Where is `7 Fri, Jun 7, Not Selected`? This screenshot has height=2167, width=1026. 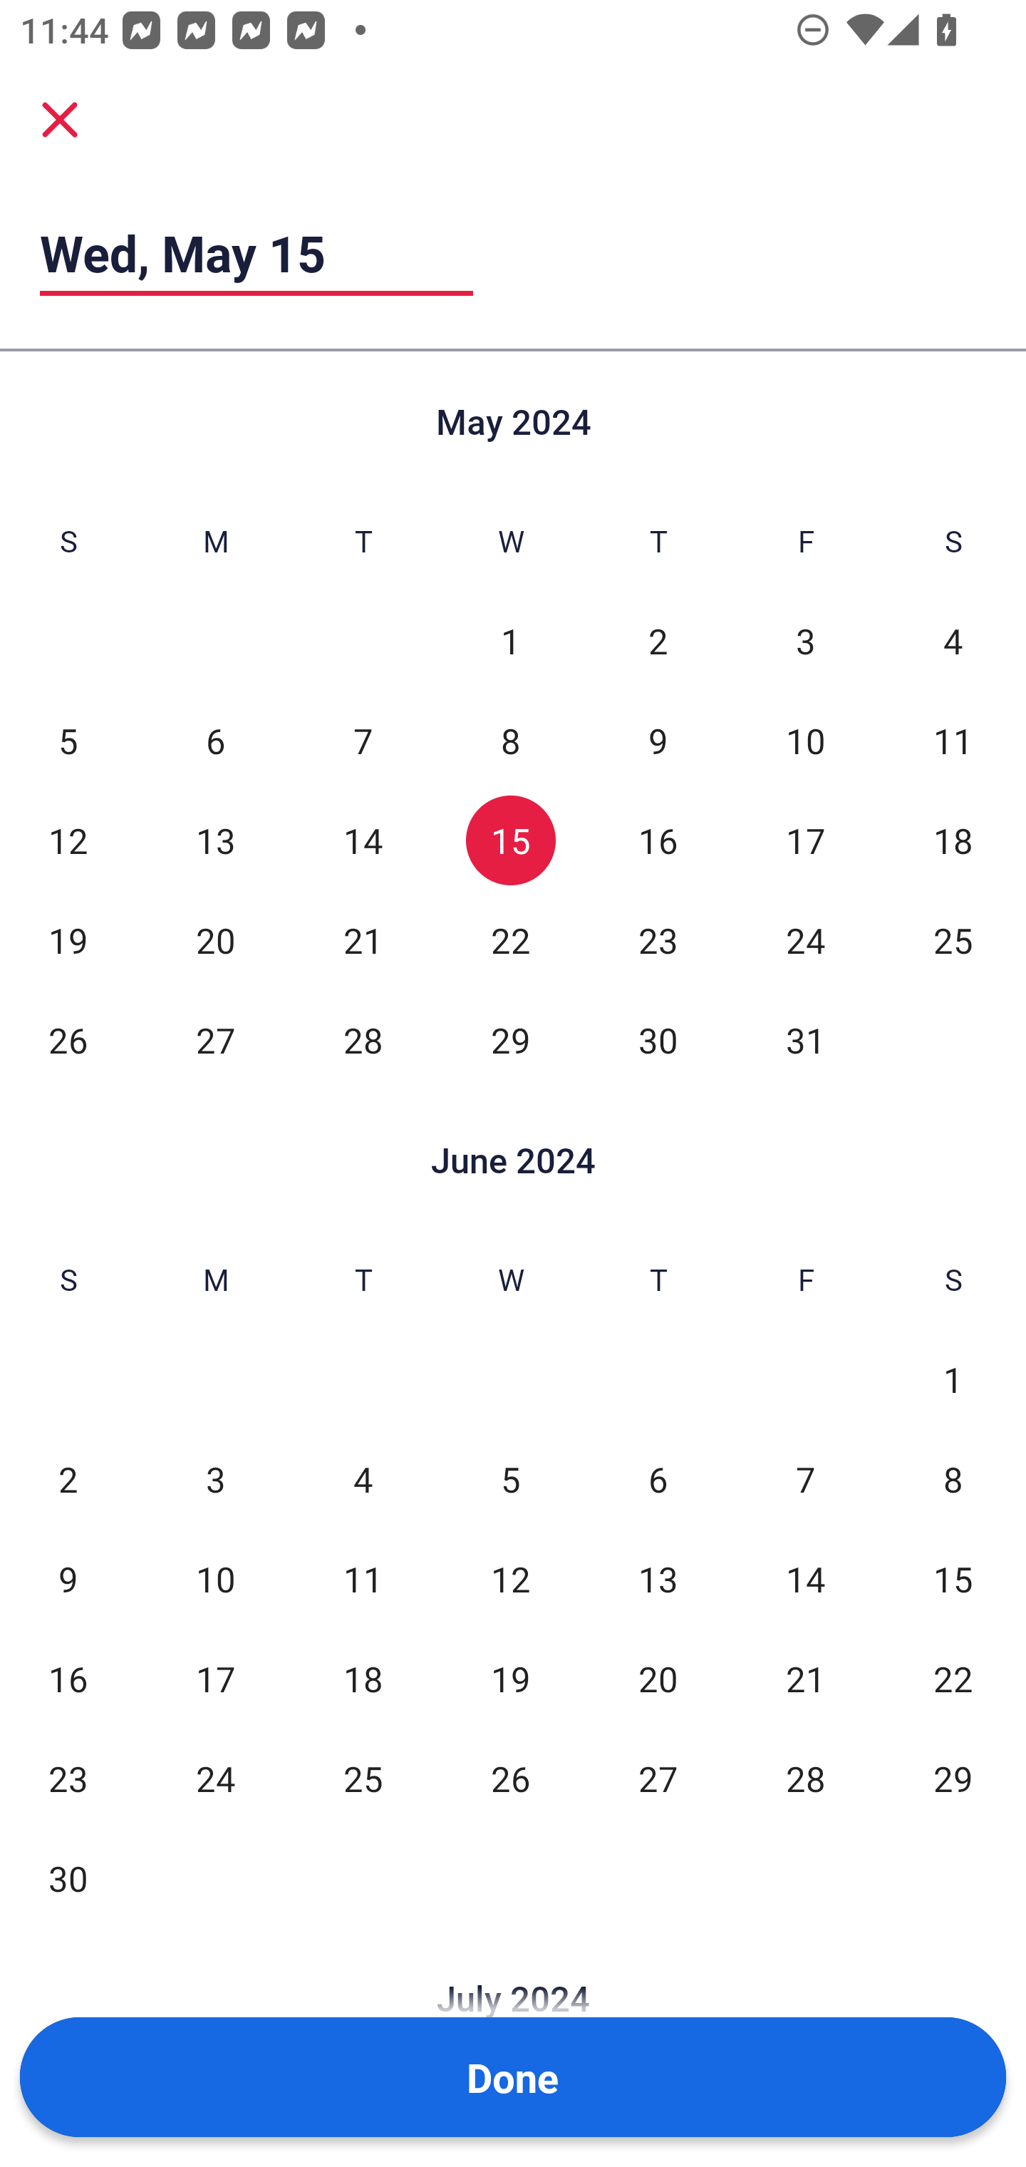 7 Fri, Jun 7, Not Selected is located at coordinates (805, 1480).